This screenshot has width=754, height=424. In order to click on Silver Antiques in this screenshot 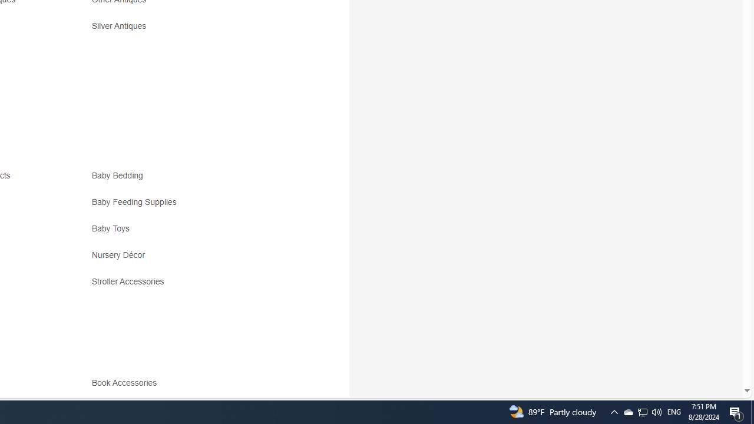, I will do `click(121, 26)`.